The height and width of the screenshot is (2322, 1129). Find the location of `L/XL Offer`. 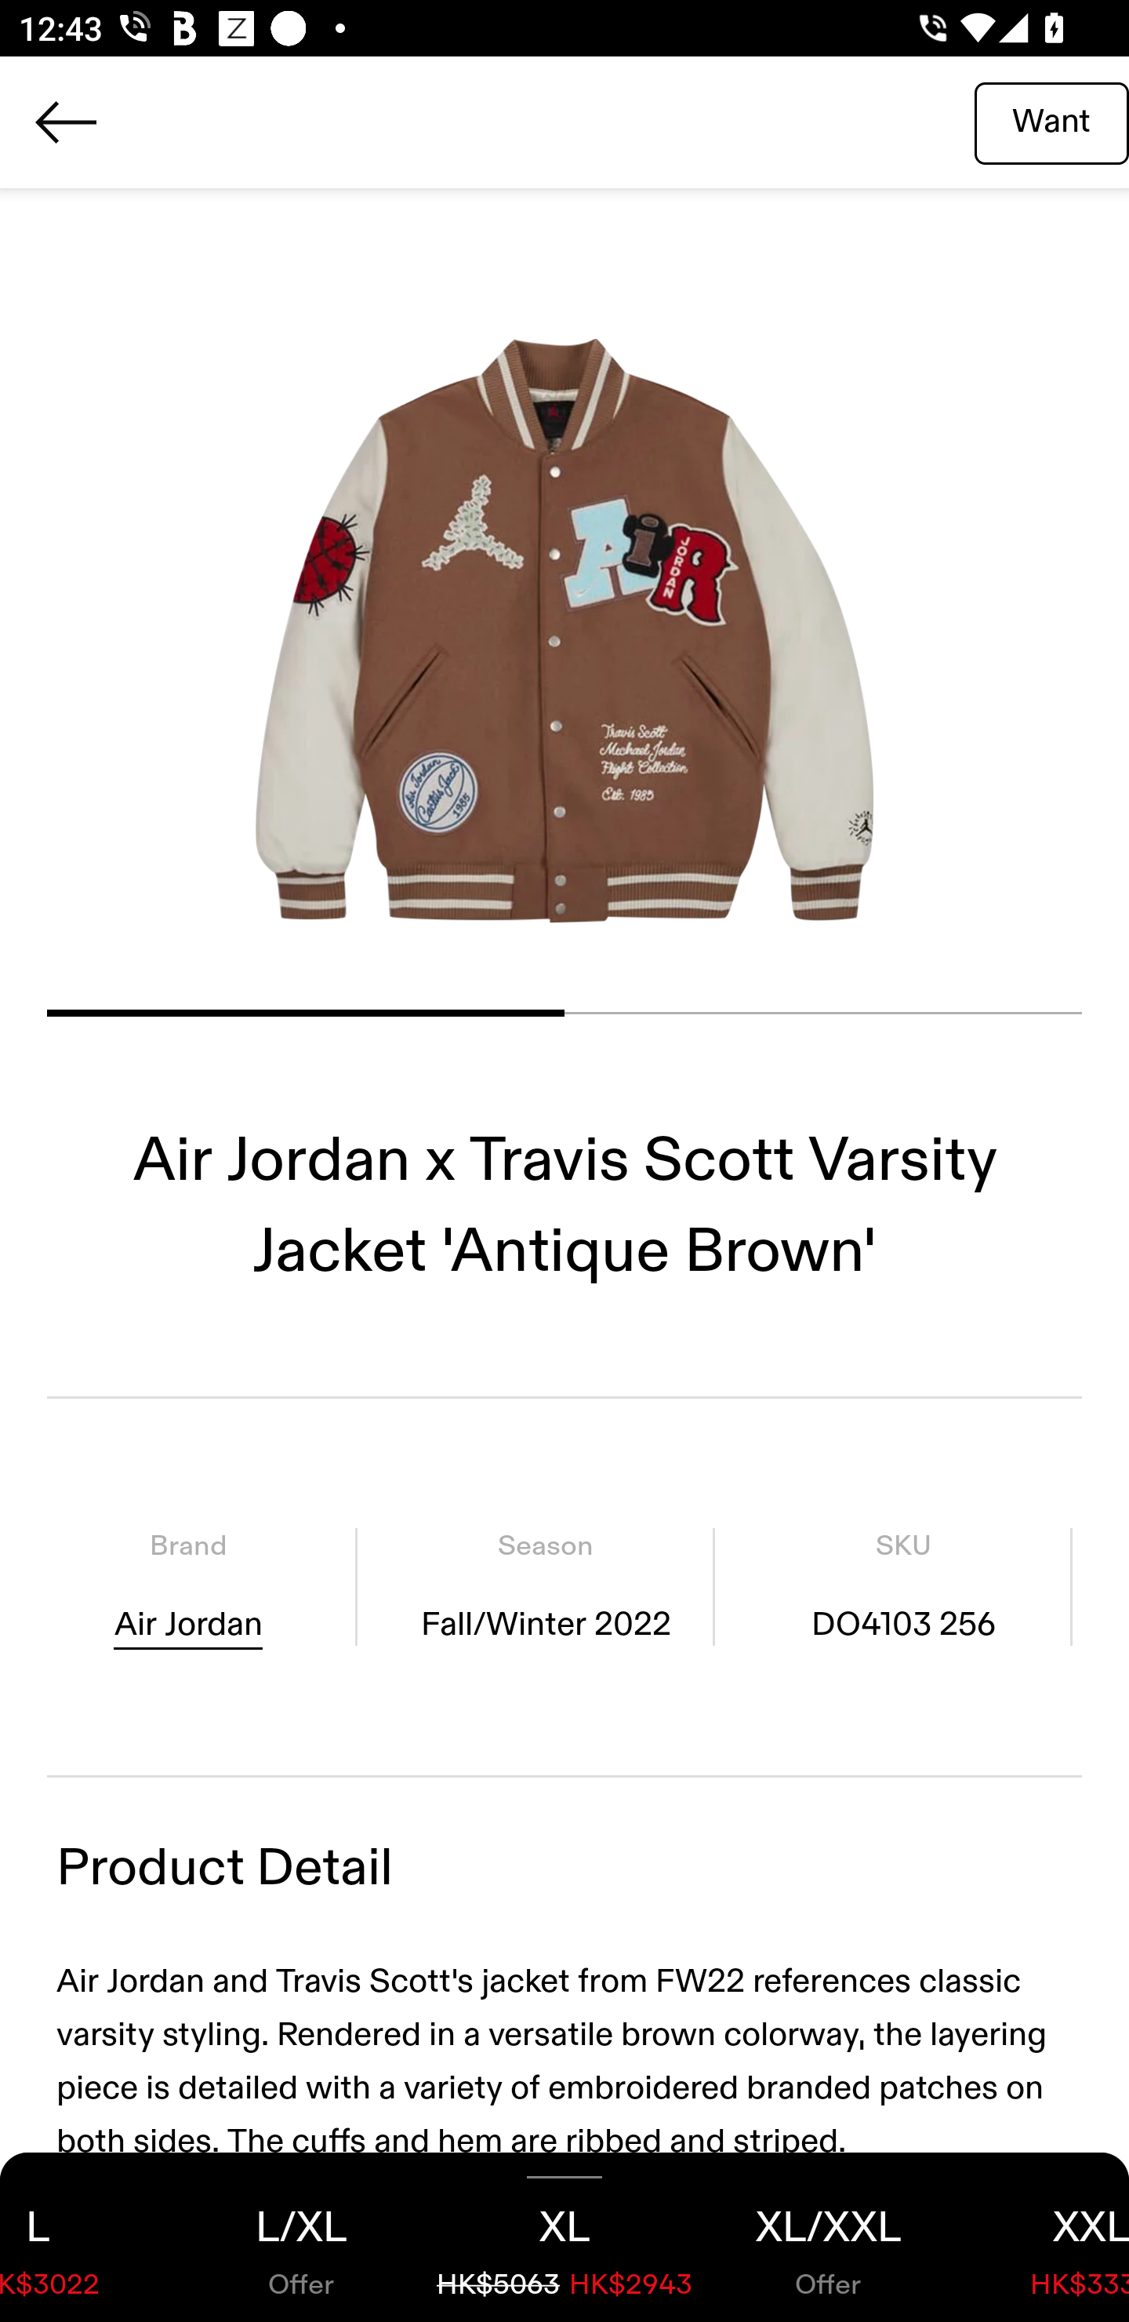

L/XL Offer is located at coordinates (301, 2237).